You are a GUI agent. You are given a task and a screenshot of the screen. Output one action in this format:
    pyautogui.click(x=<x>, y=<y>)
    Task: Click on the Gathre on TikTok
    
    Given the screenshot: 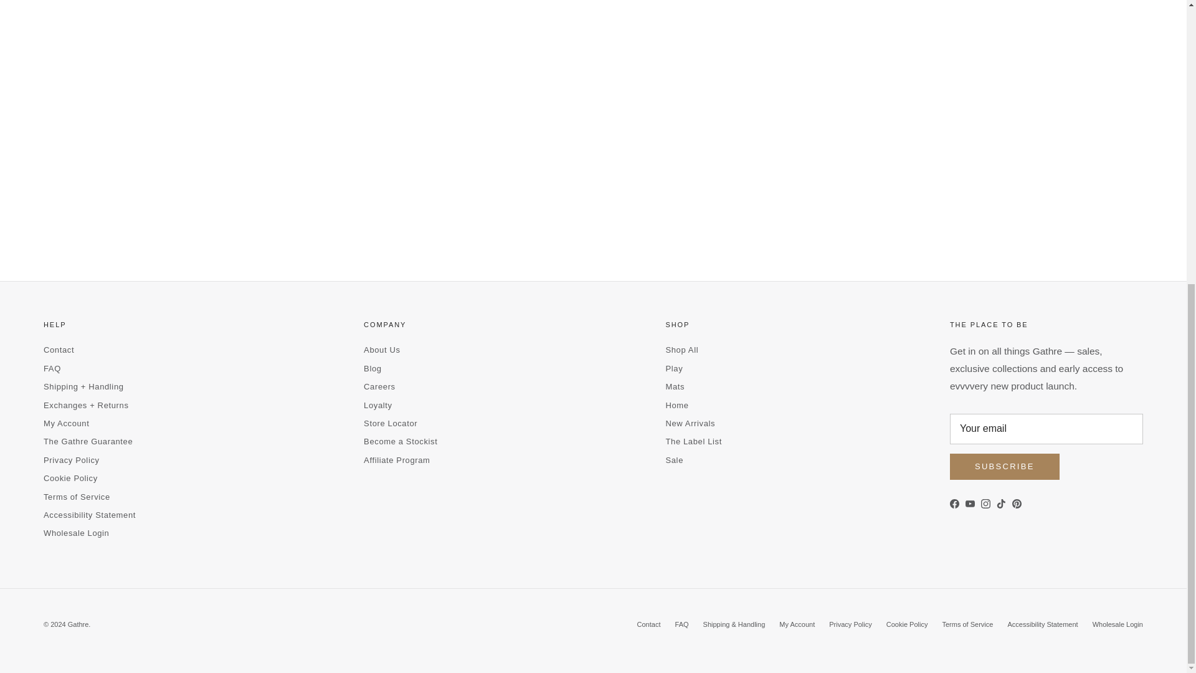 What is the action you would take?
    pyautogui.click(x=1000, y=504)
    